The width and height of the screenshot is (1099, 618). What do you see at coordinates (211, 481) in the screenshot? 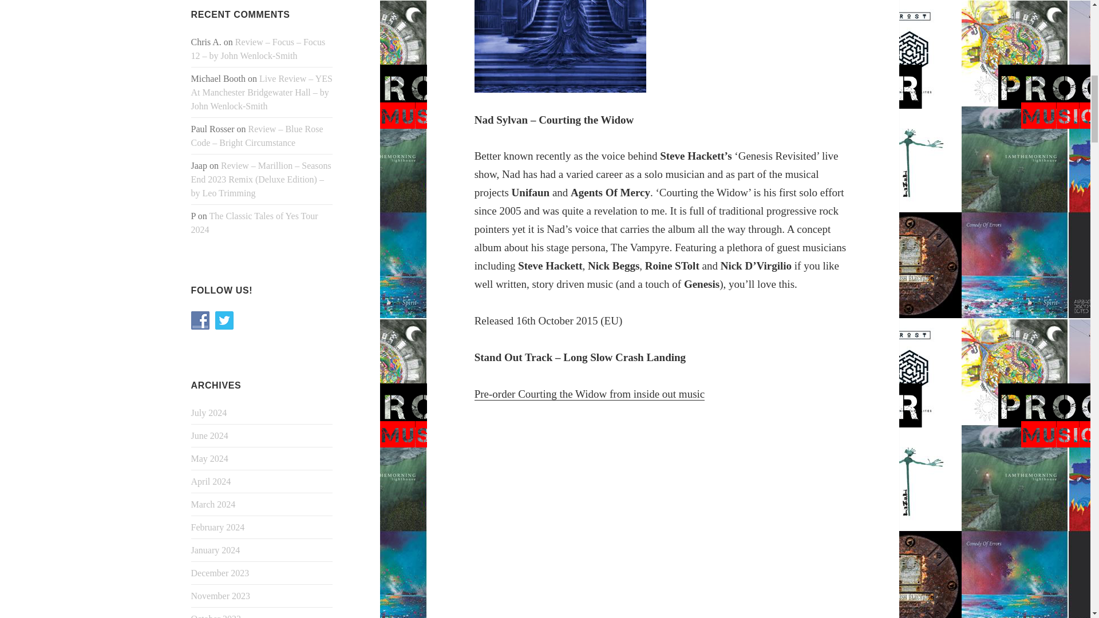
I see `April 2024` at bounding box center [211, 481].